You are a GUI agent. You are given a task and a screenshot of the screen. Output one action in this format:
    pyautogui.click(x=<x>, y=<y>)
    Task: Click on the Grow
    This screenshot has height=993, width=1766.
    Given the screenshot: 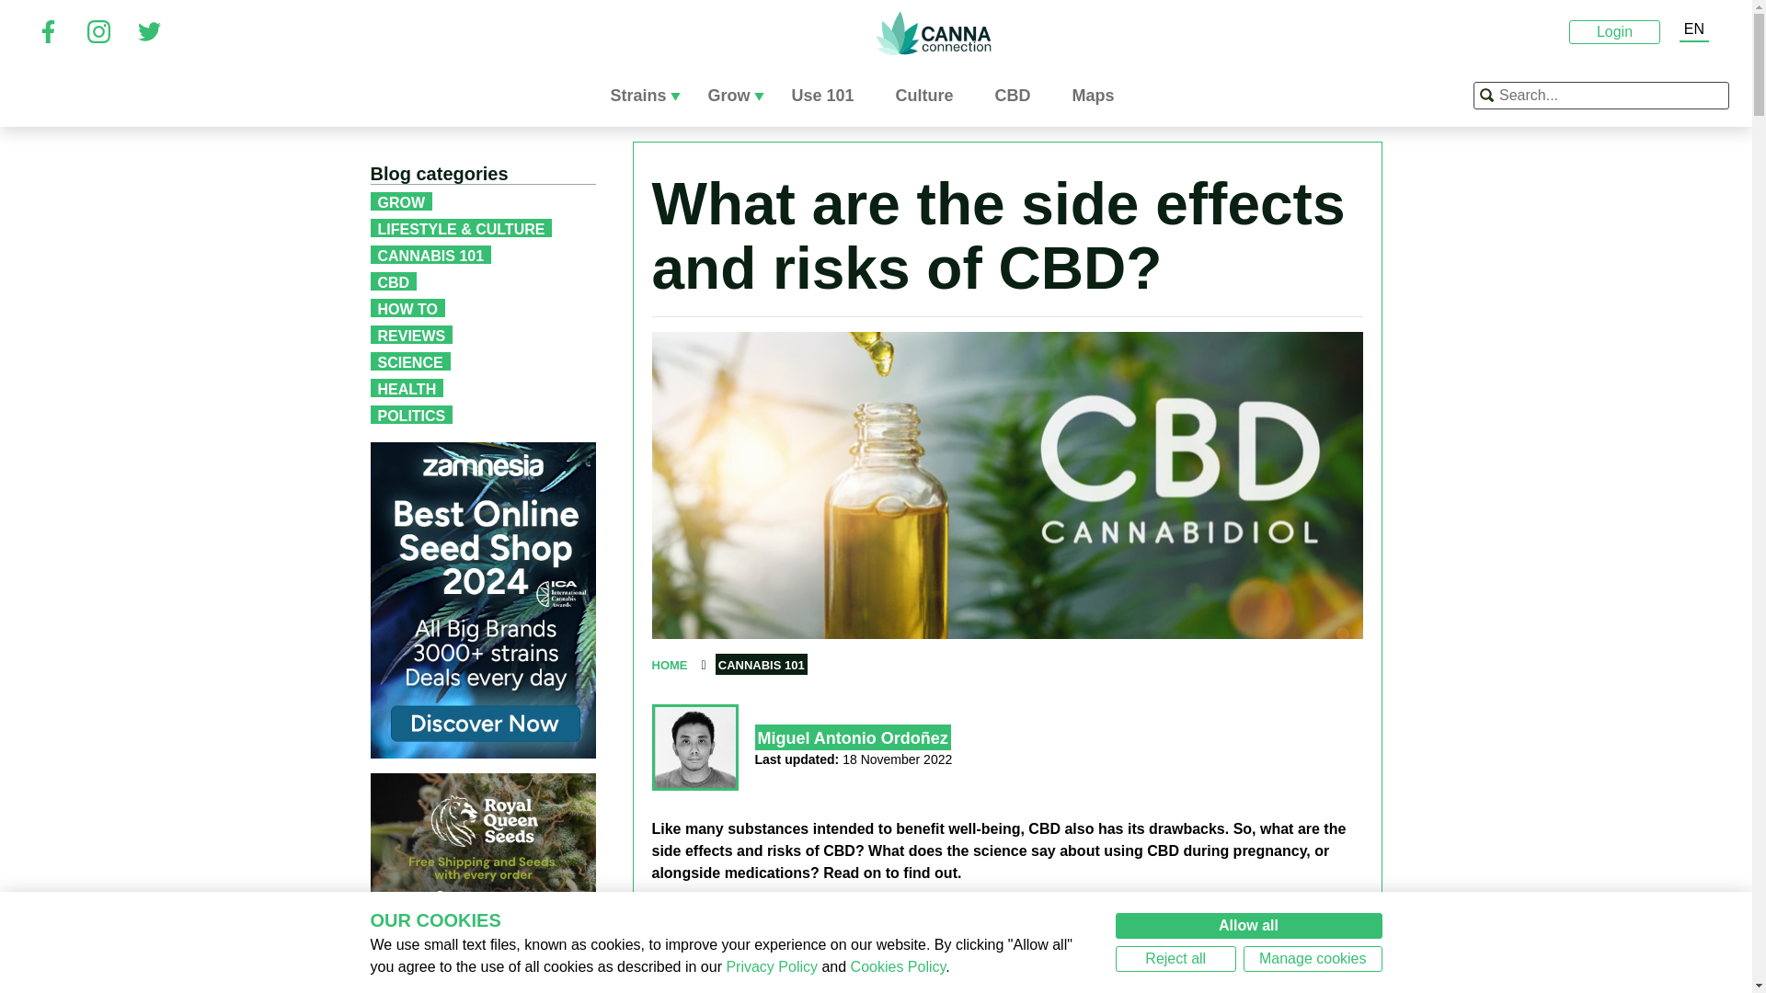 What is the action you would take?
    pyautogui.click(x=735, y=96)
    